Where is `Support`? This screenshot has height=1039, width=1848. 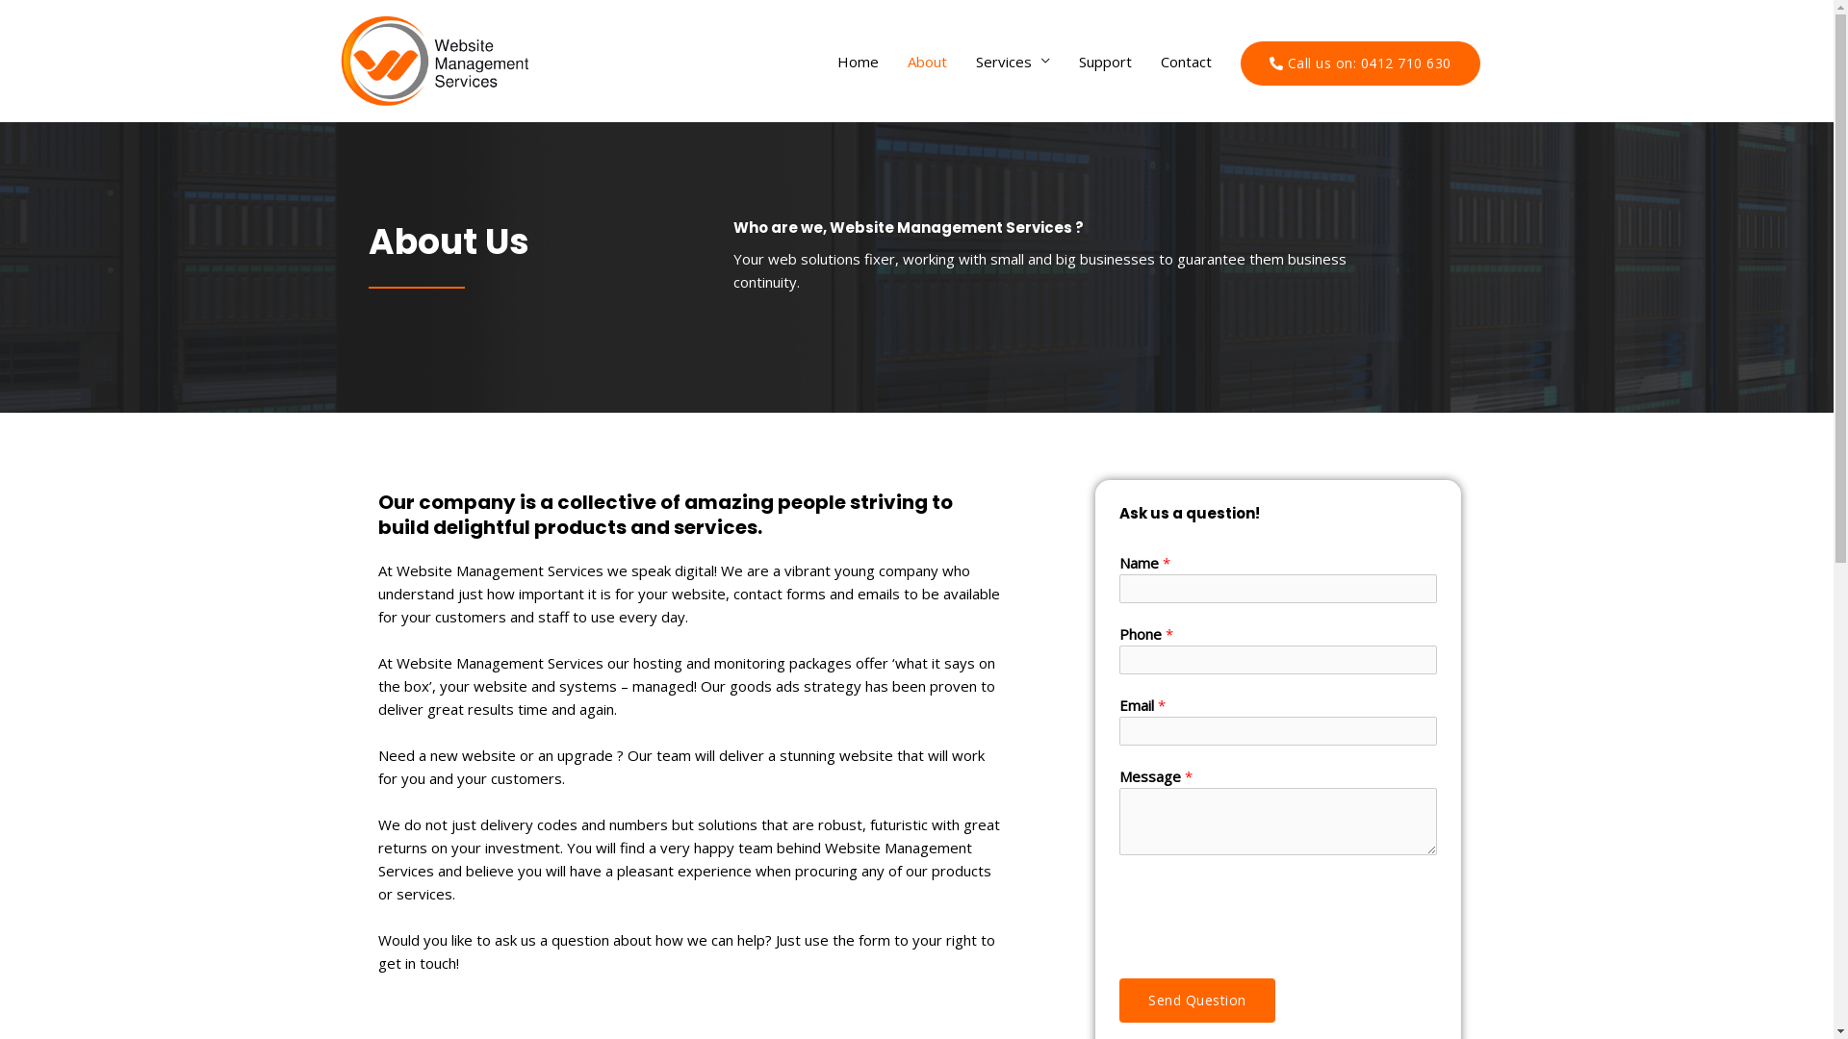 Support is located at coordinates (1105, 62).